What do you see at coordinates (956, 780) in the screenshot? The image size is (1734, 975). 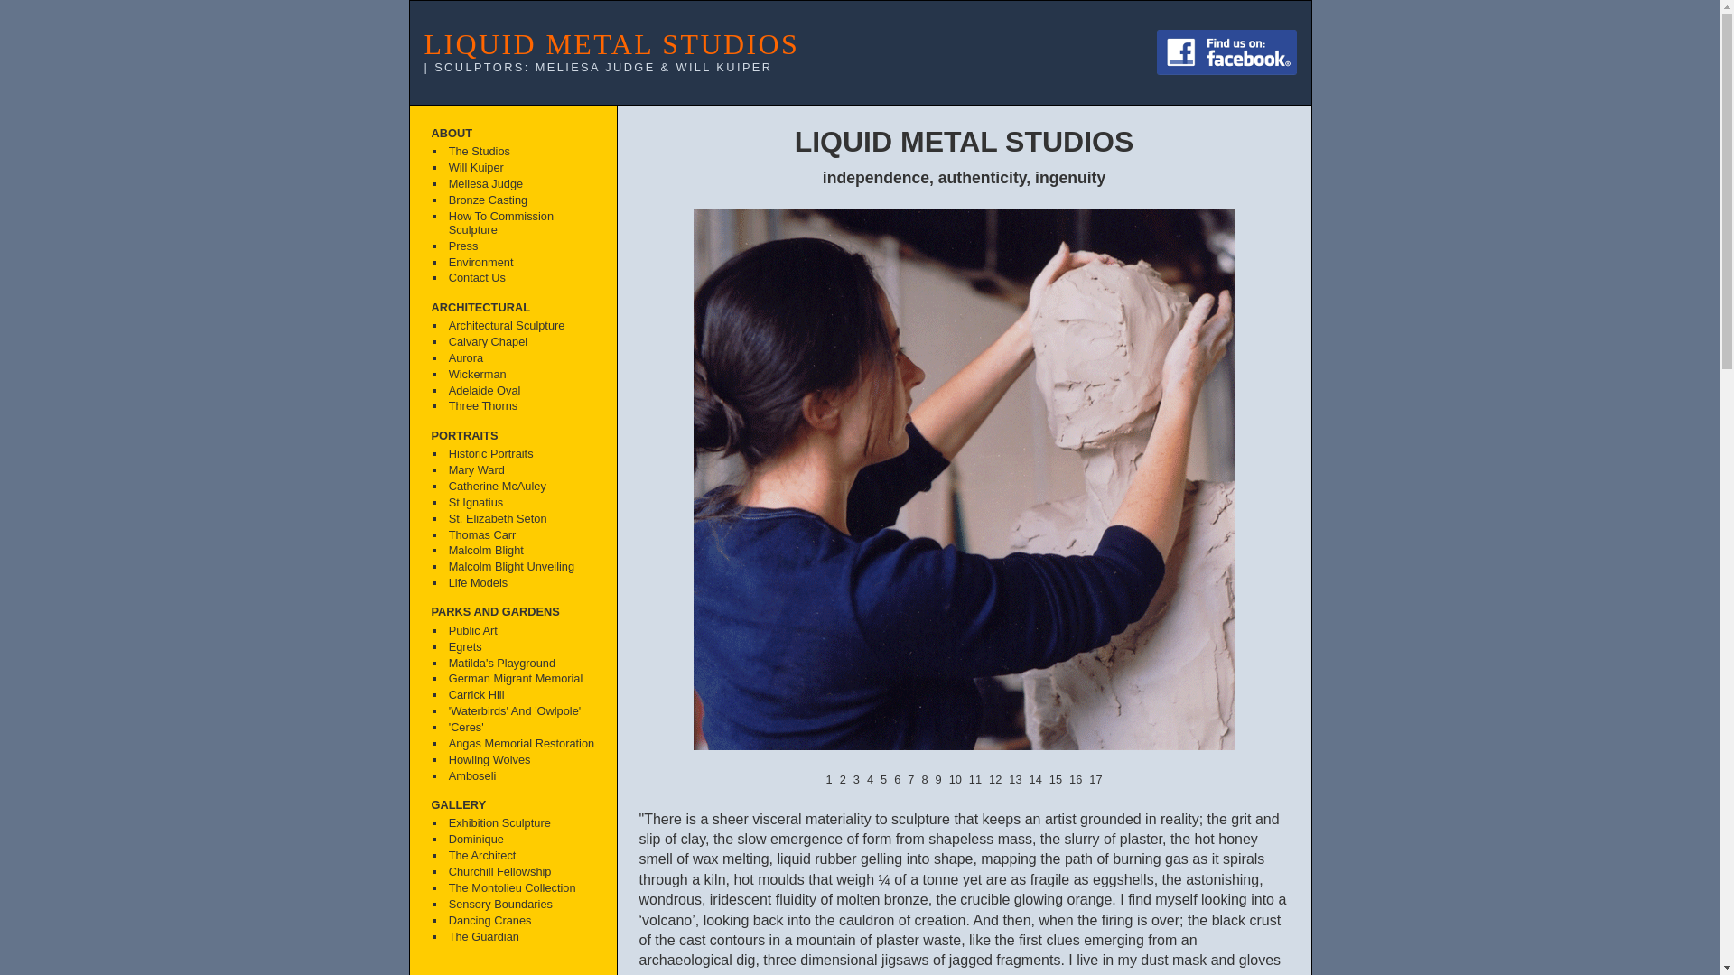 I see `10` at bounding box center [956, 780].